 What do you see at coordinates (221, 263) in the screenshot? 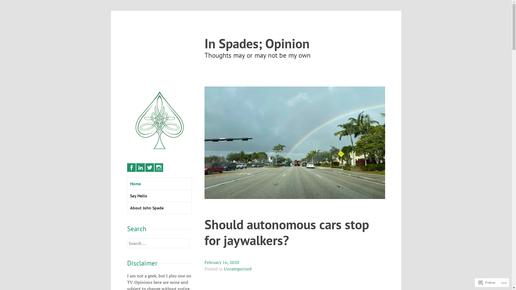
I see `February 16, 2020` at bounding box center [221, 263].